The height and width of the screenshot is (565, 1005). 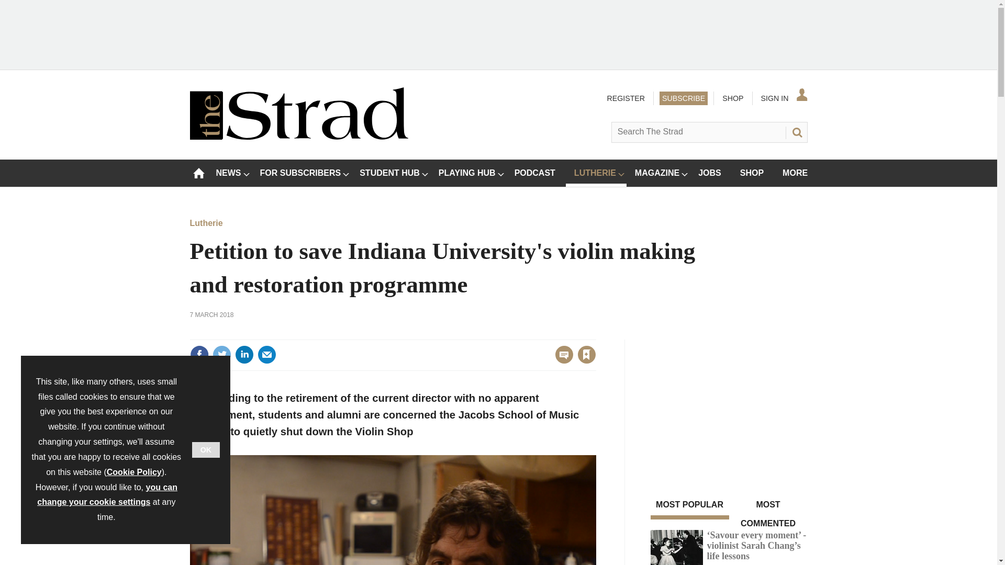 I want to click on Share this on Facebook, so click(x=199, y=354).